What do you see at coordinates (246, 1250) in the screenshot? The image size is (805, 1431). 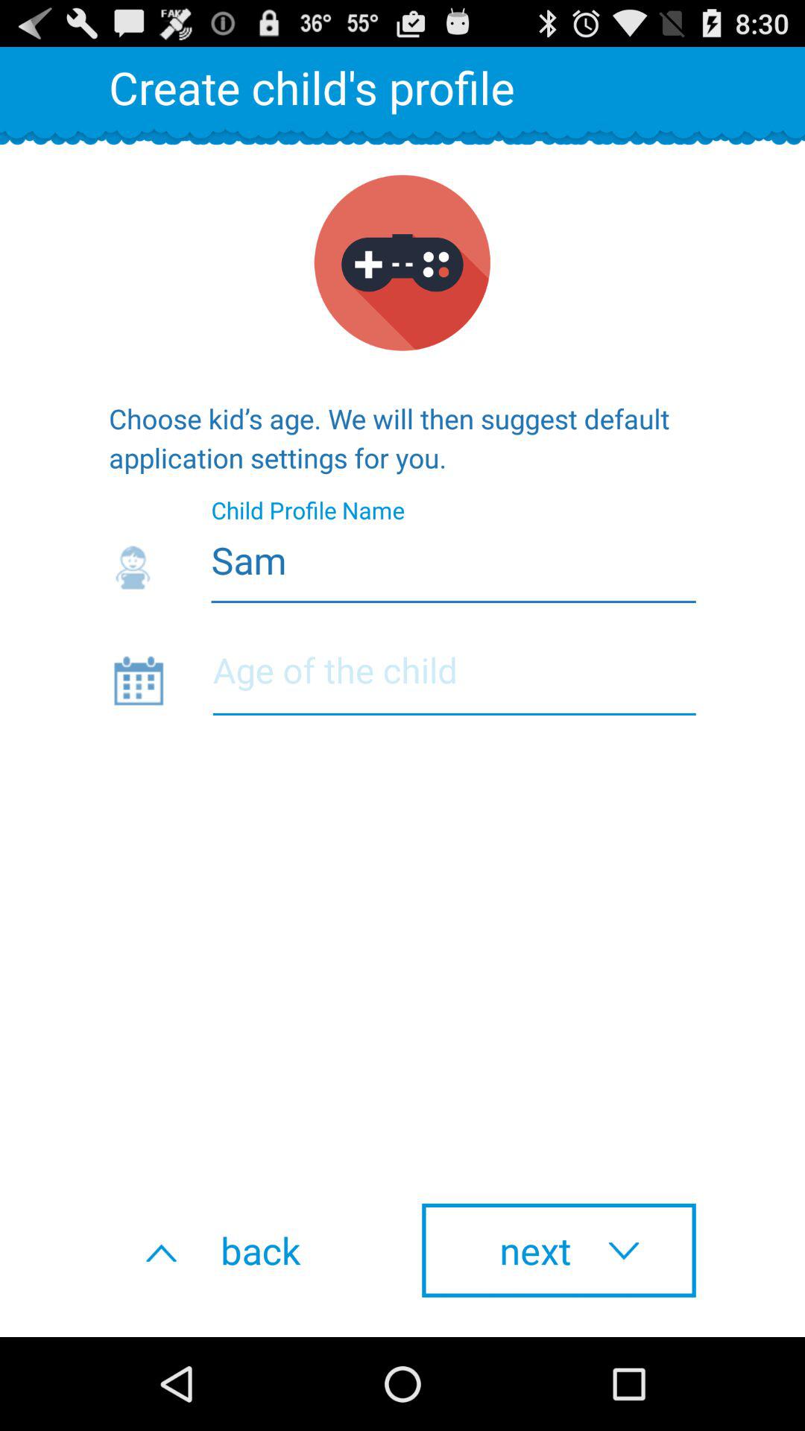 I see `click the icon next to the next button` at bounding box center [246, 1250].